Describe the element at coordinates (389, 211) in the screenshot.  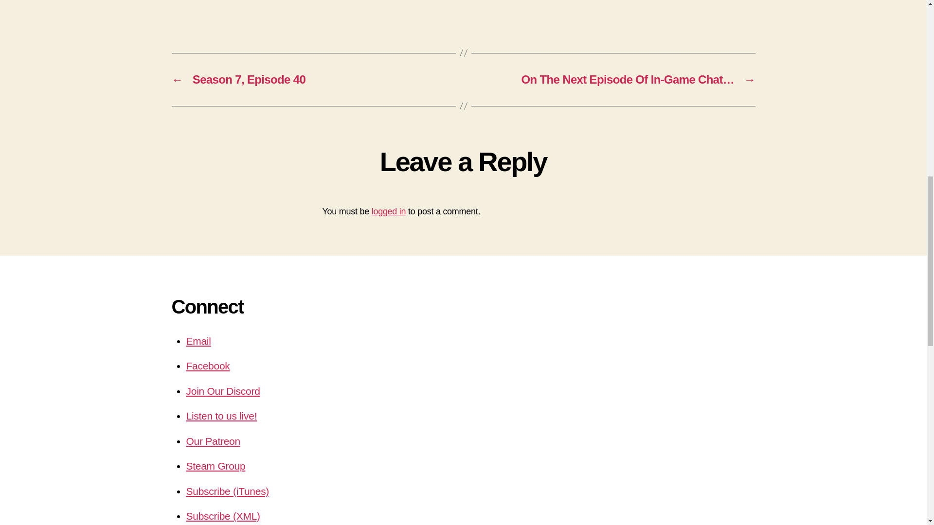
I see `logged in` at that location.